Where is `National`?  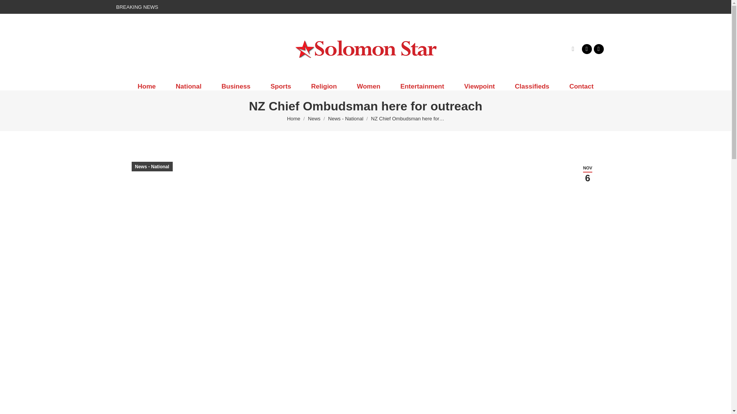 National is located at coordinates (189, 86).